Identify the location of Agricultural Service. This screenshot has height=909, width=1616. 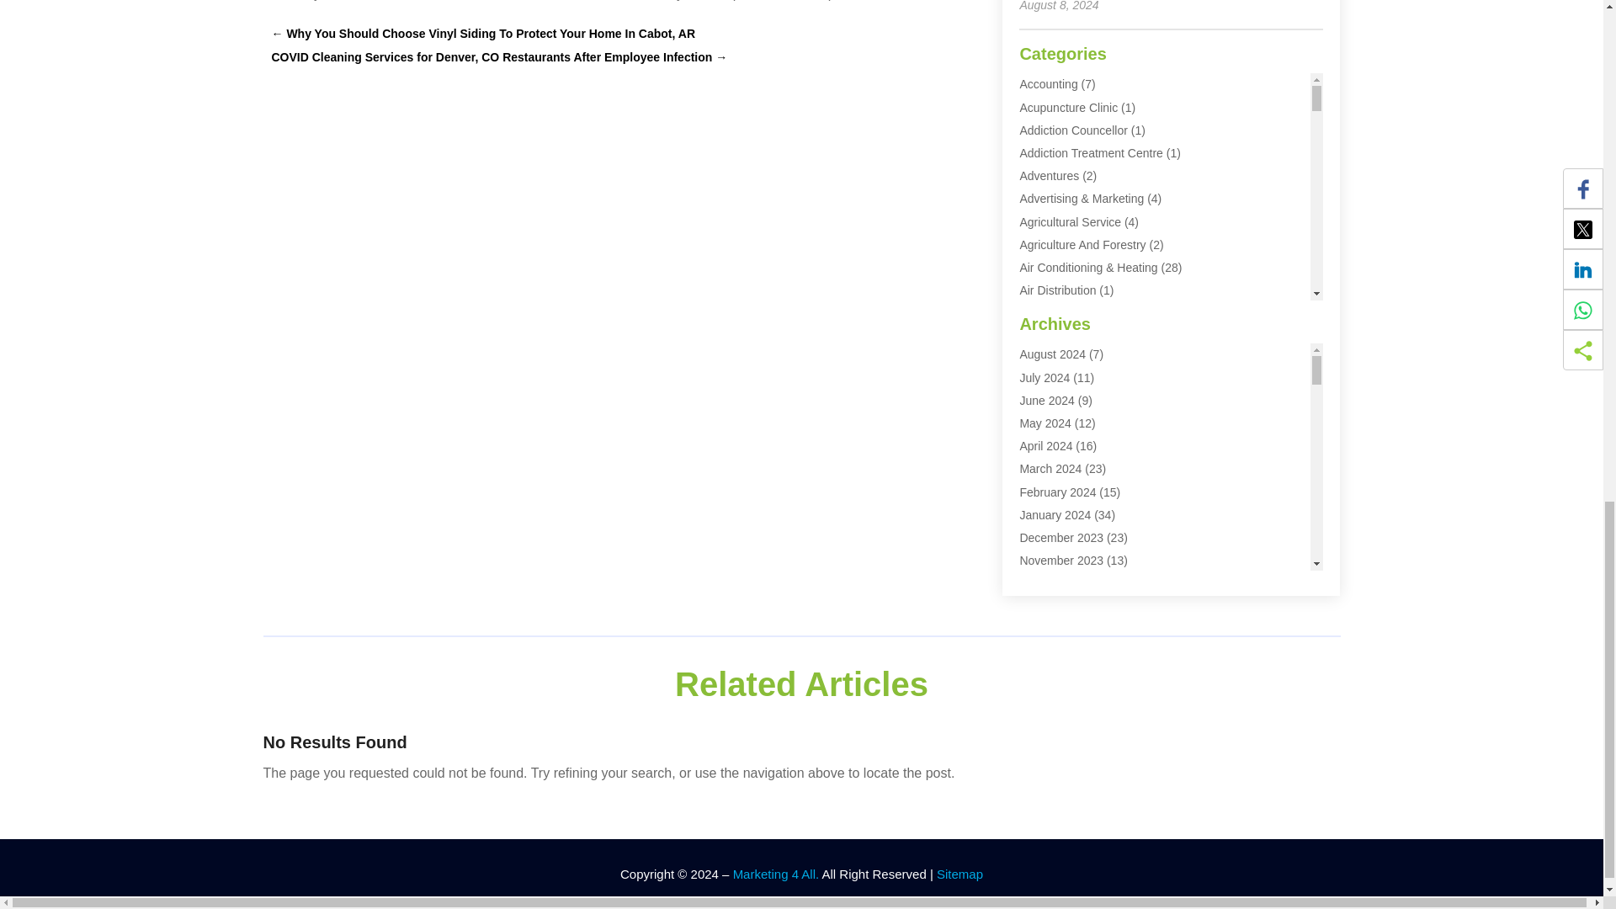
(1071, 222).